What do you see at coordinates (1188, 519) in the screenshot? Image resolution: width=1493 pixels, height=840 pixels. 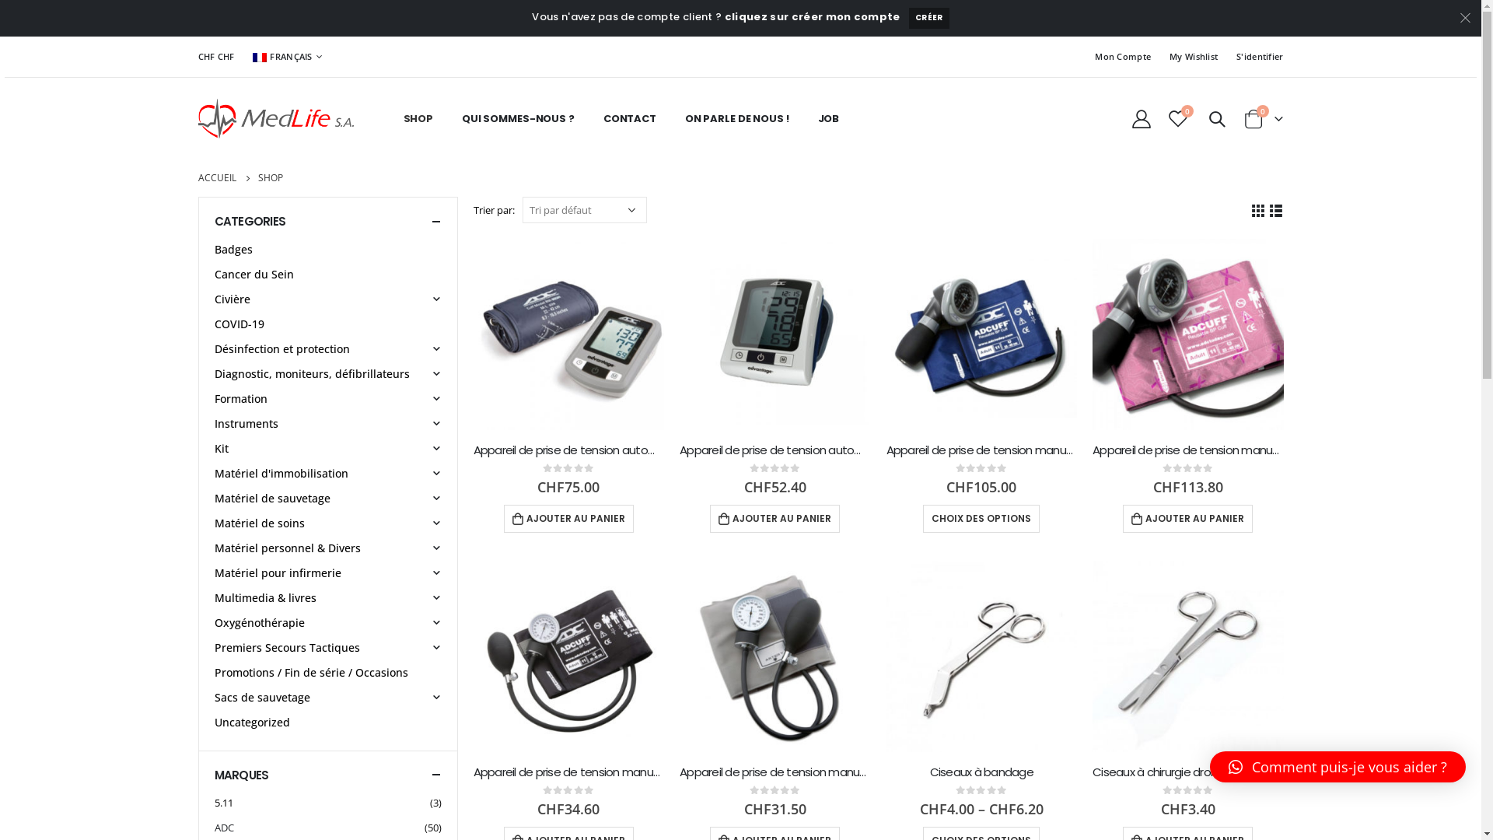 I see `AJOUTER AU PANIER` at bounding box center [1188, 519].